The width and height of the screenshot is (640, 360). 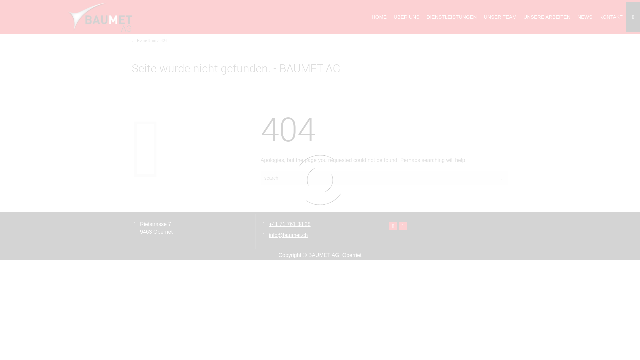 I want to click on BAUMET AG, so click(x=100, y=17).